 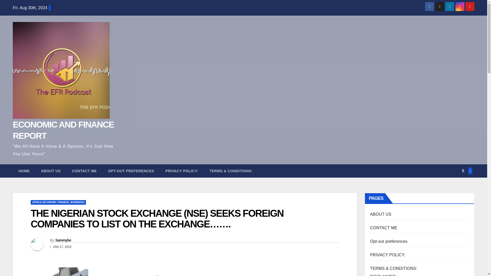 I want to click on Home, so click(x=24, y=171).